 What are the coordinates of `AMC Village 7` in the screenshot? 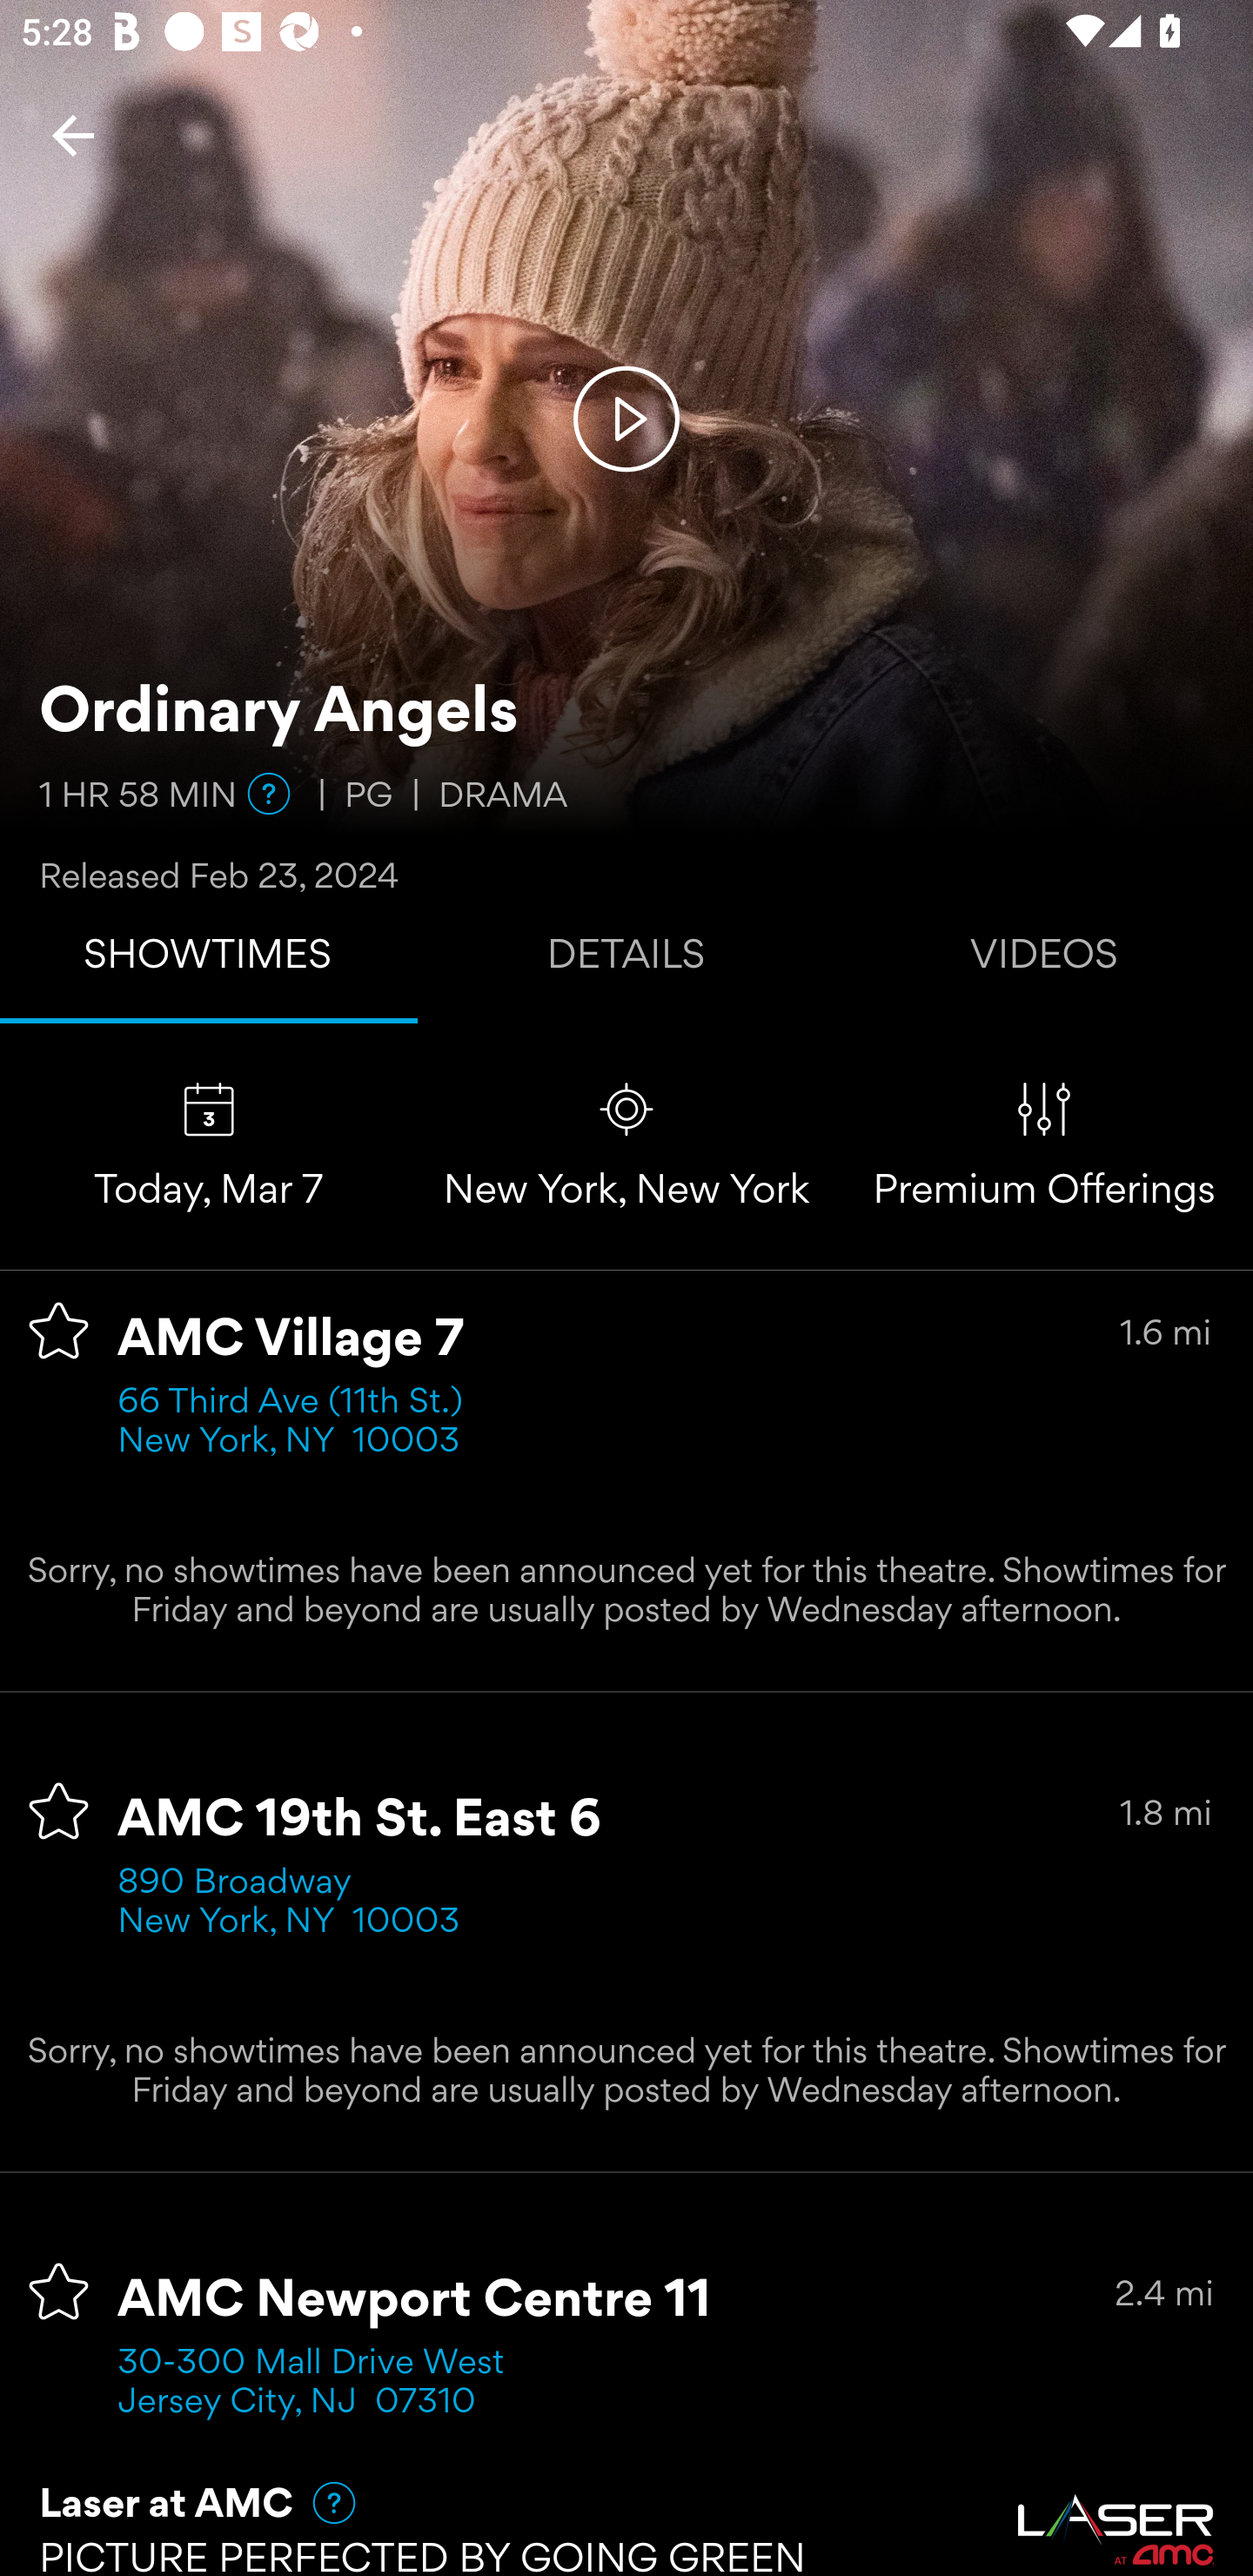 It's located at (291, 1340).